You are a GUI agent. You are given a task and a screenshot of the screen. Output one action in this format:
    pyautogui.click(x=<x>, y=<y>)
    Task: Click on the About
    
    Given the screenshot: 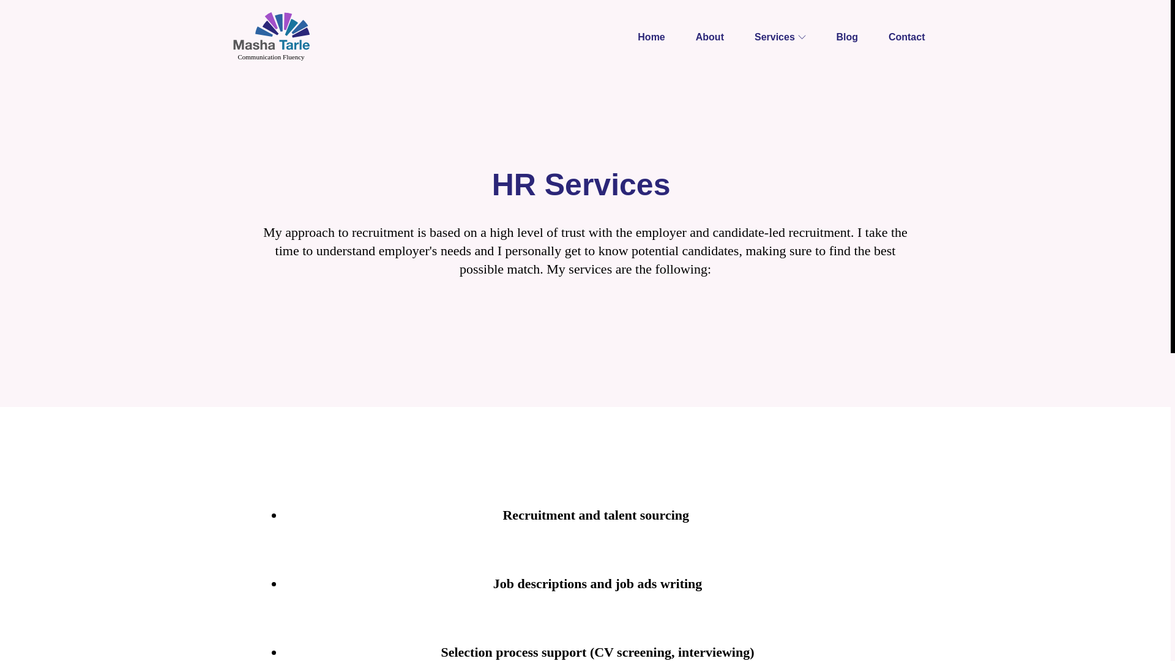 What is the action you would take?
    pyautogui.click(x=710, y=36)
    